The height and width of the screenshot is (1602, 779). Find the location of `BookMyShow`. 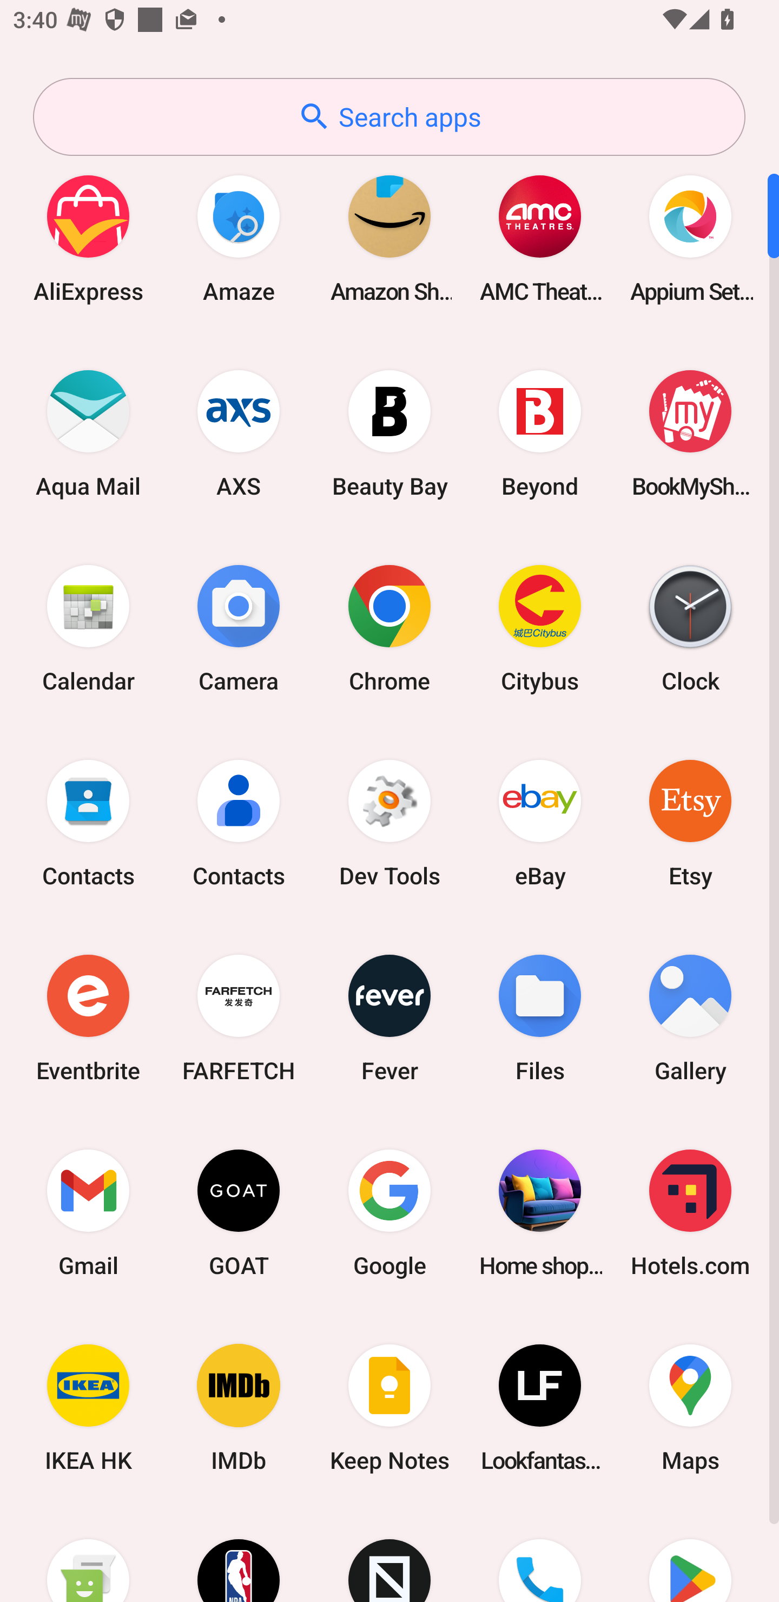

BookMyShow is located at coordinates (690, 433).